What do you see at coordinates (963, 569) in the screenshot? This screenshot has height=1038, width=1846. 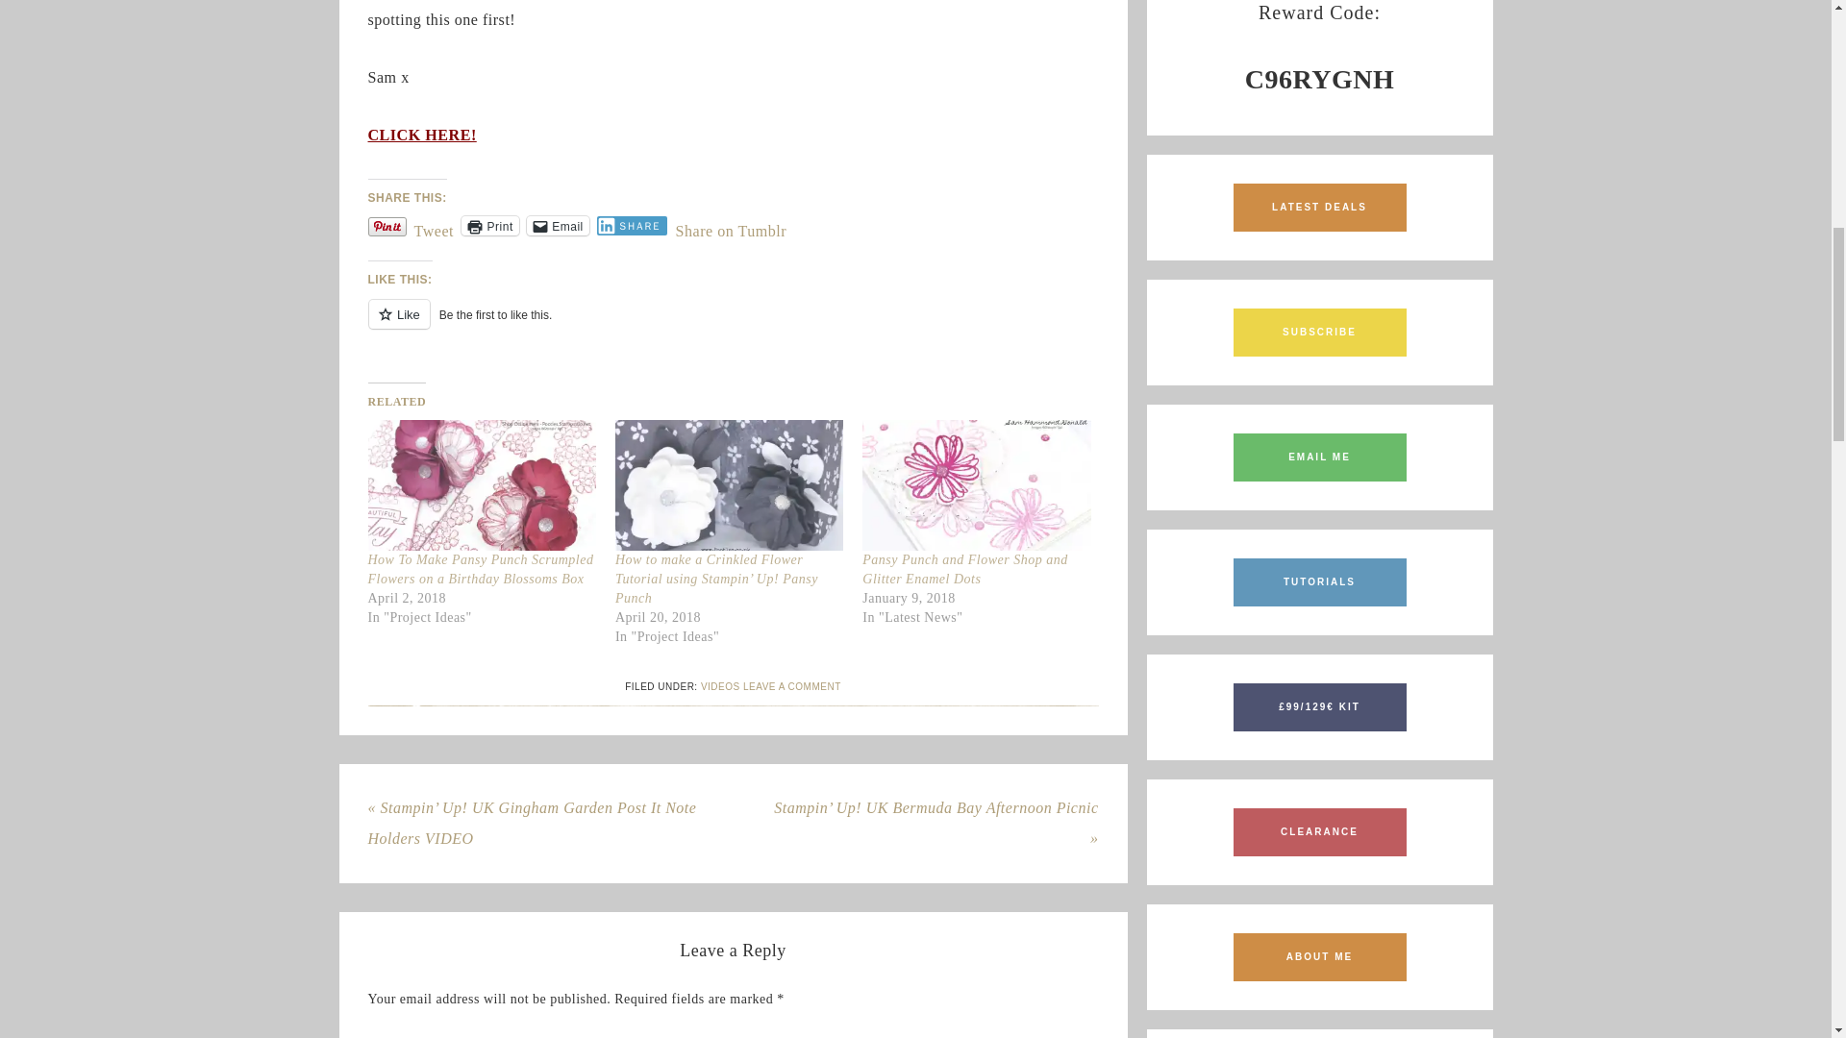 I see `Pansy Punch and Flower Shop and Glitter Enamel Dots` at bounding box center [963, 569].